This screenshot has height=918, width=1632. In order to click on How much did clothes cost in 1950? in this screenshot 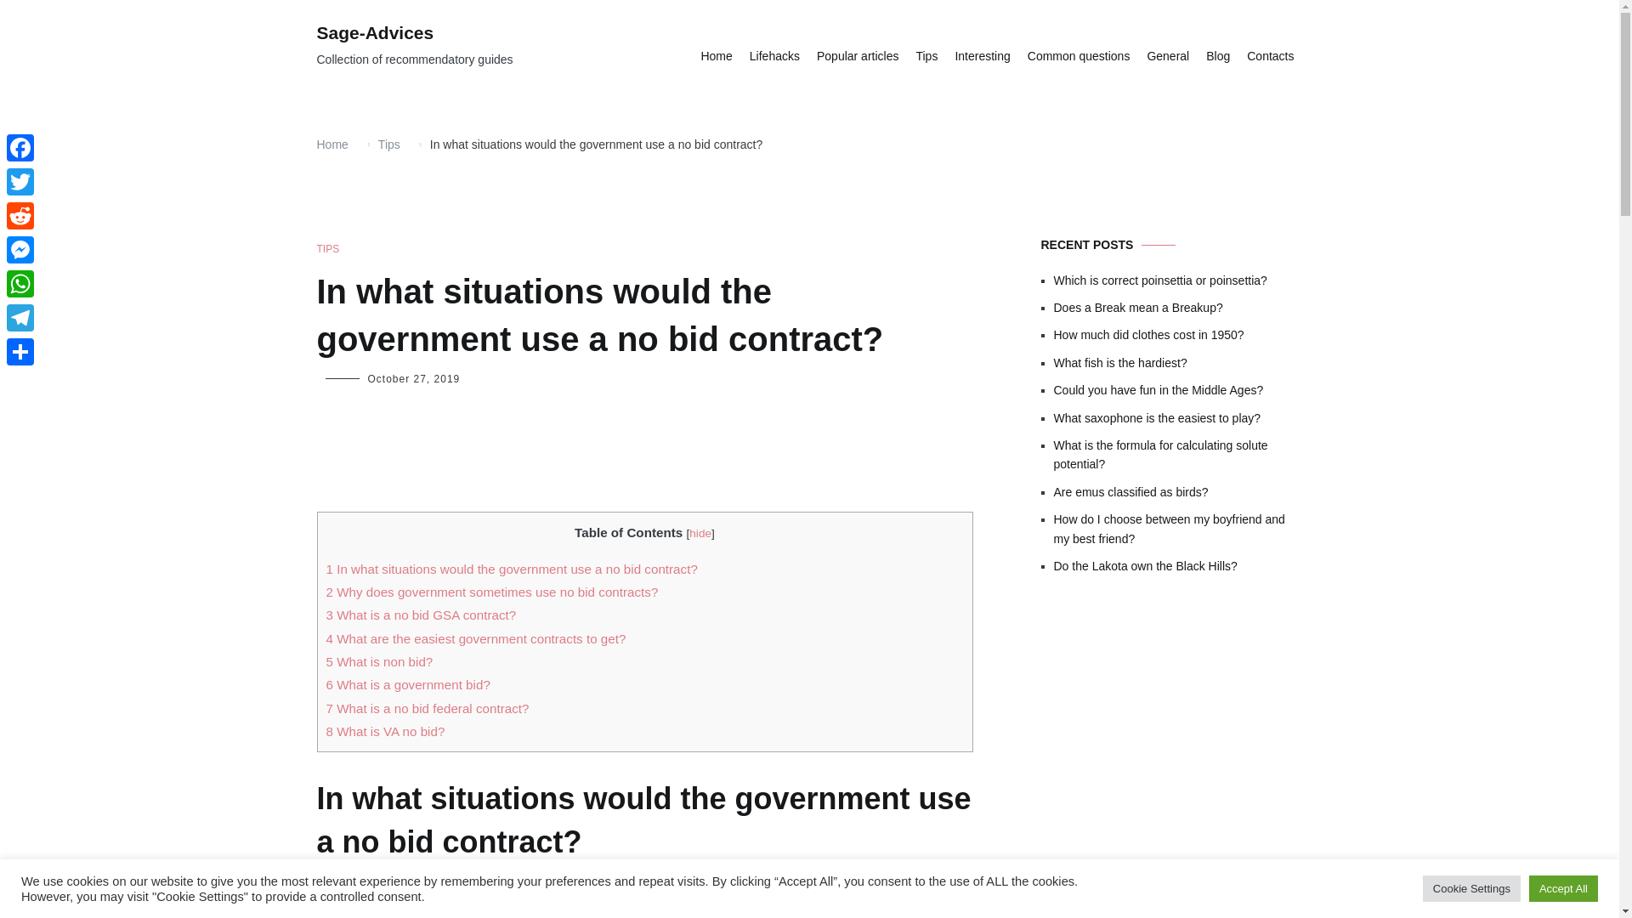, I will do `click(1178, 335)`.